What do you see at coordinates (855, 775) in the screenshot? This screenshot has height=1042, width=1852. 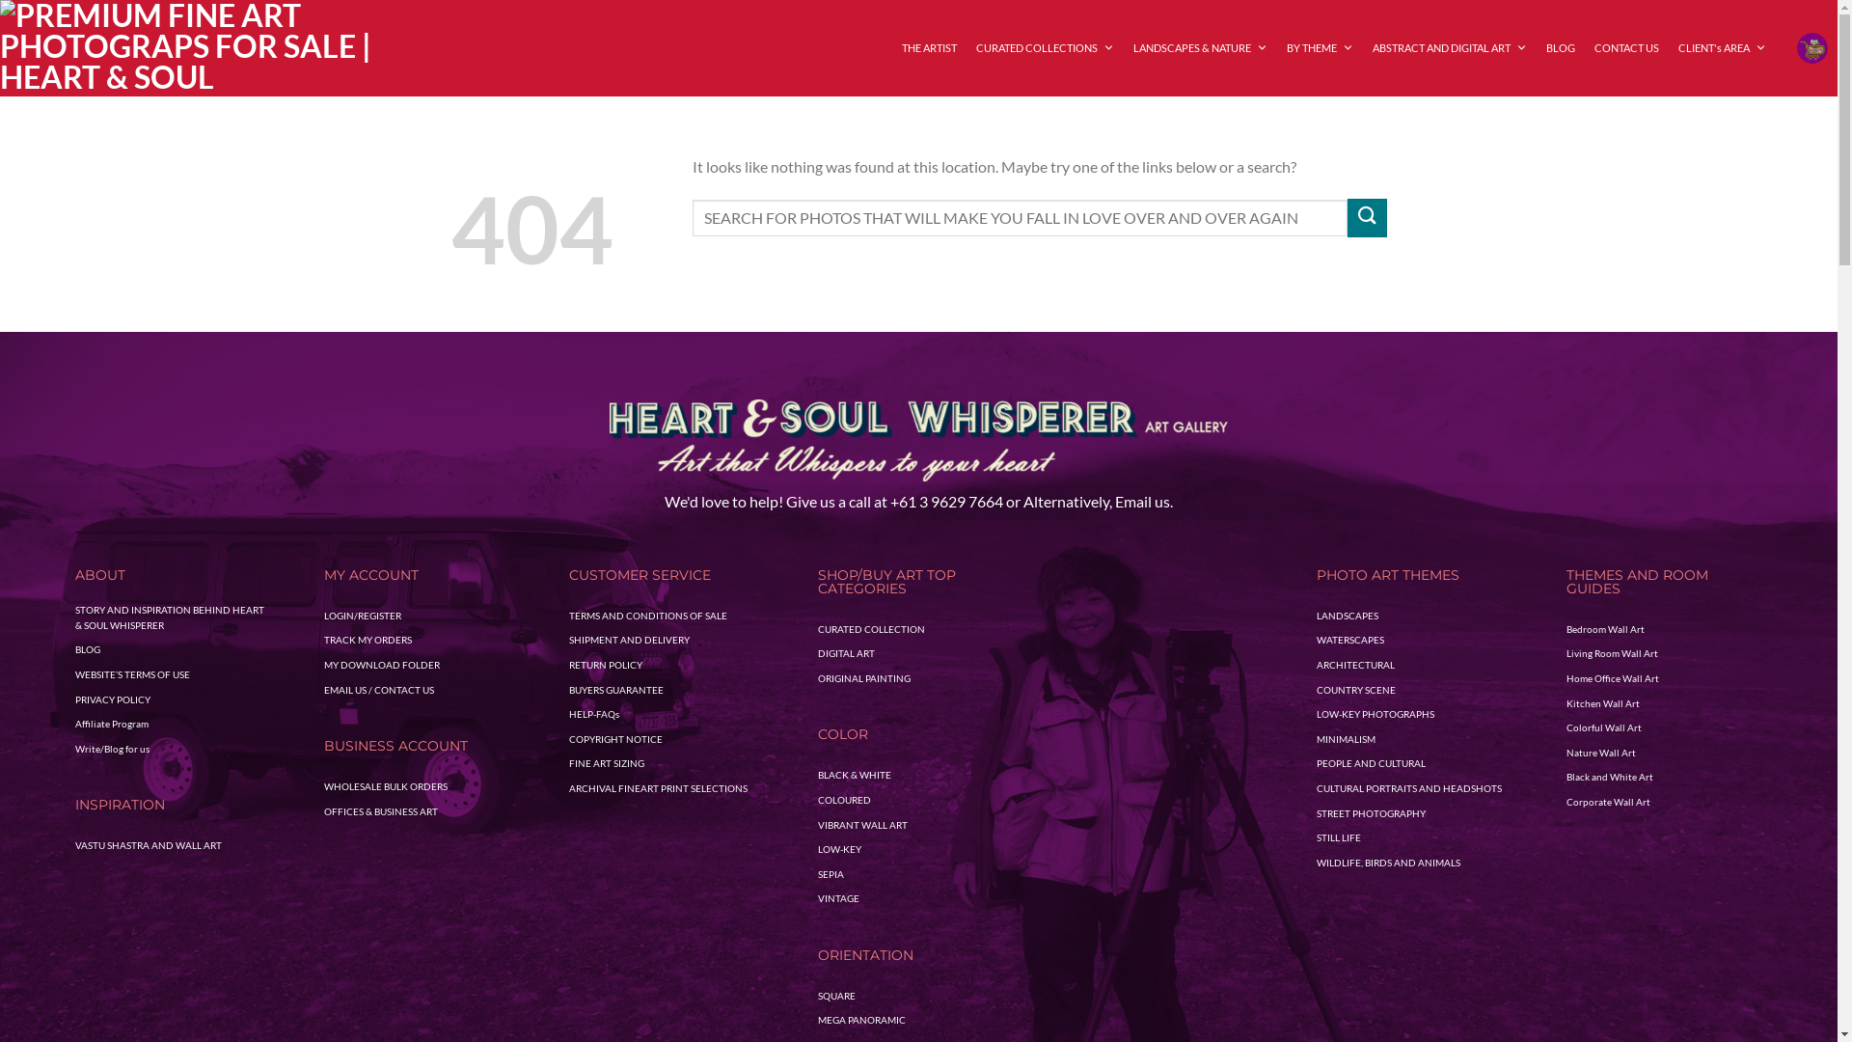 I see `BLACK & WHITE` at bounding box center [855, 775].